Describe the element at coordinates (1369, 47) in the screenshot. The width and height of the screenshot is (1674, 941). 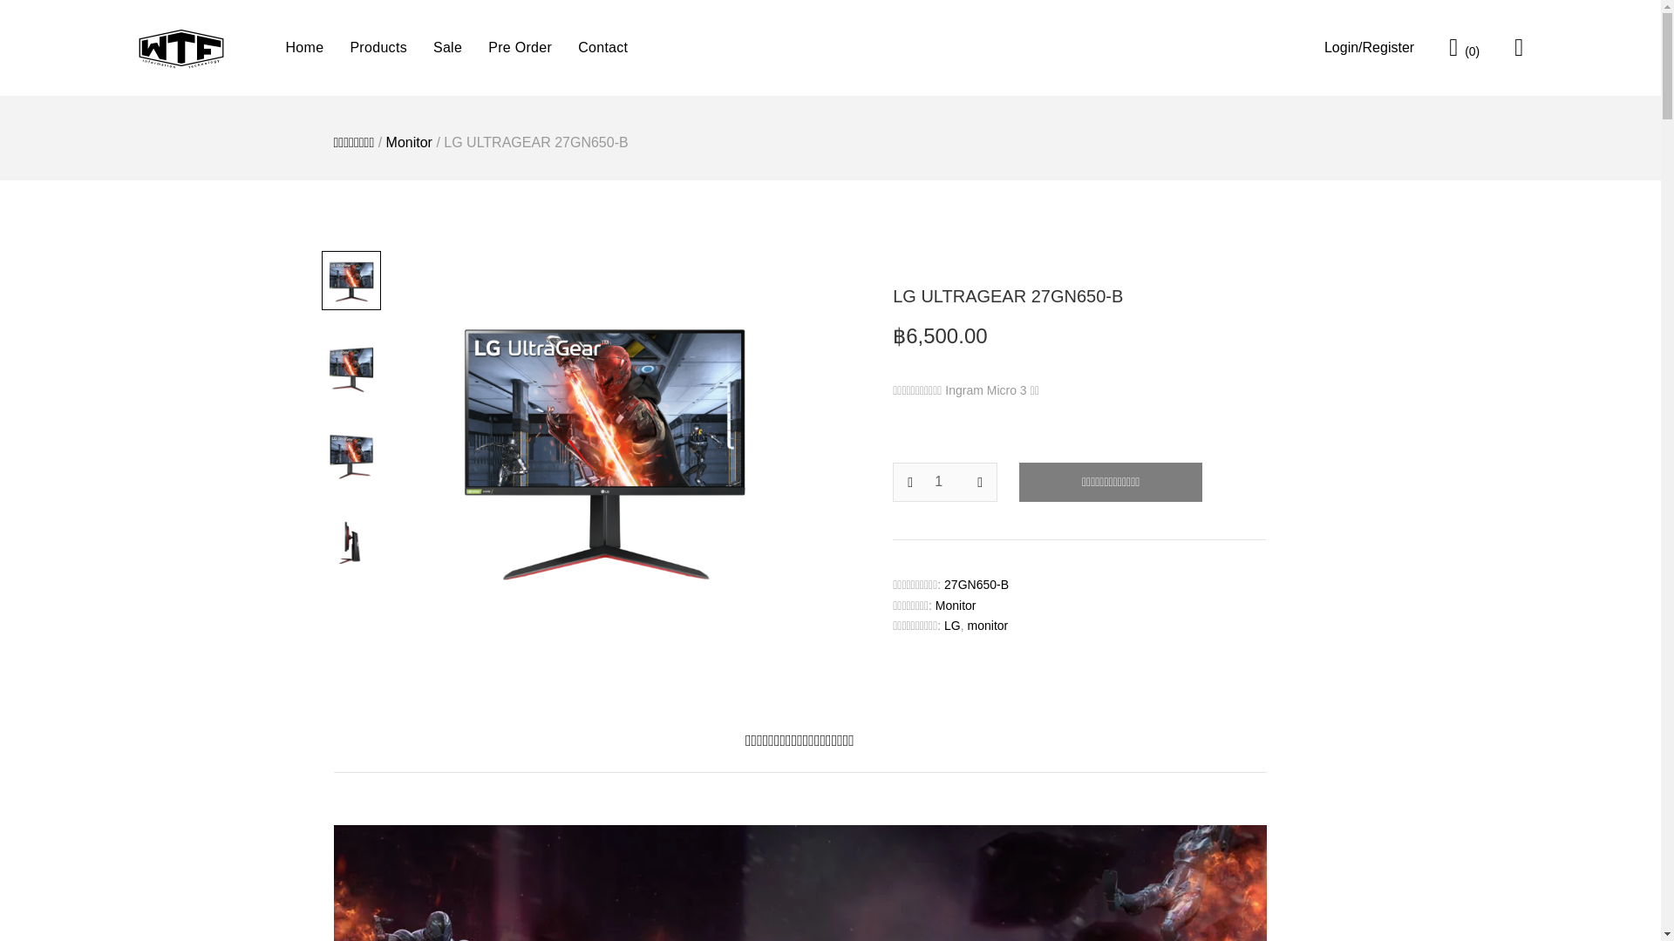
I see `Login` at that location.